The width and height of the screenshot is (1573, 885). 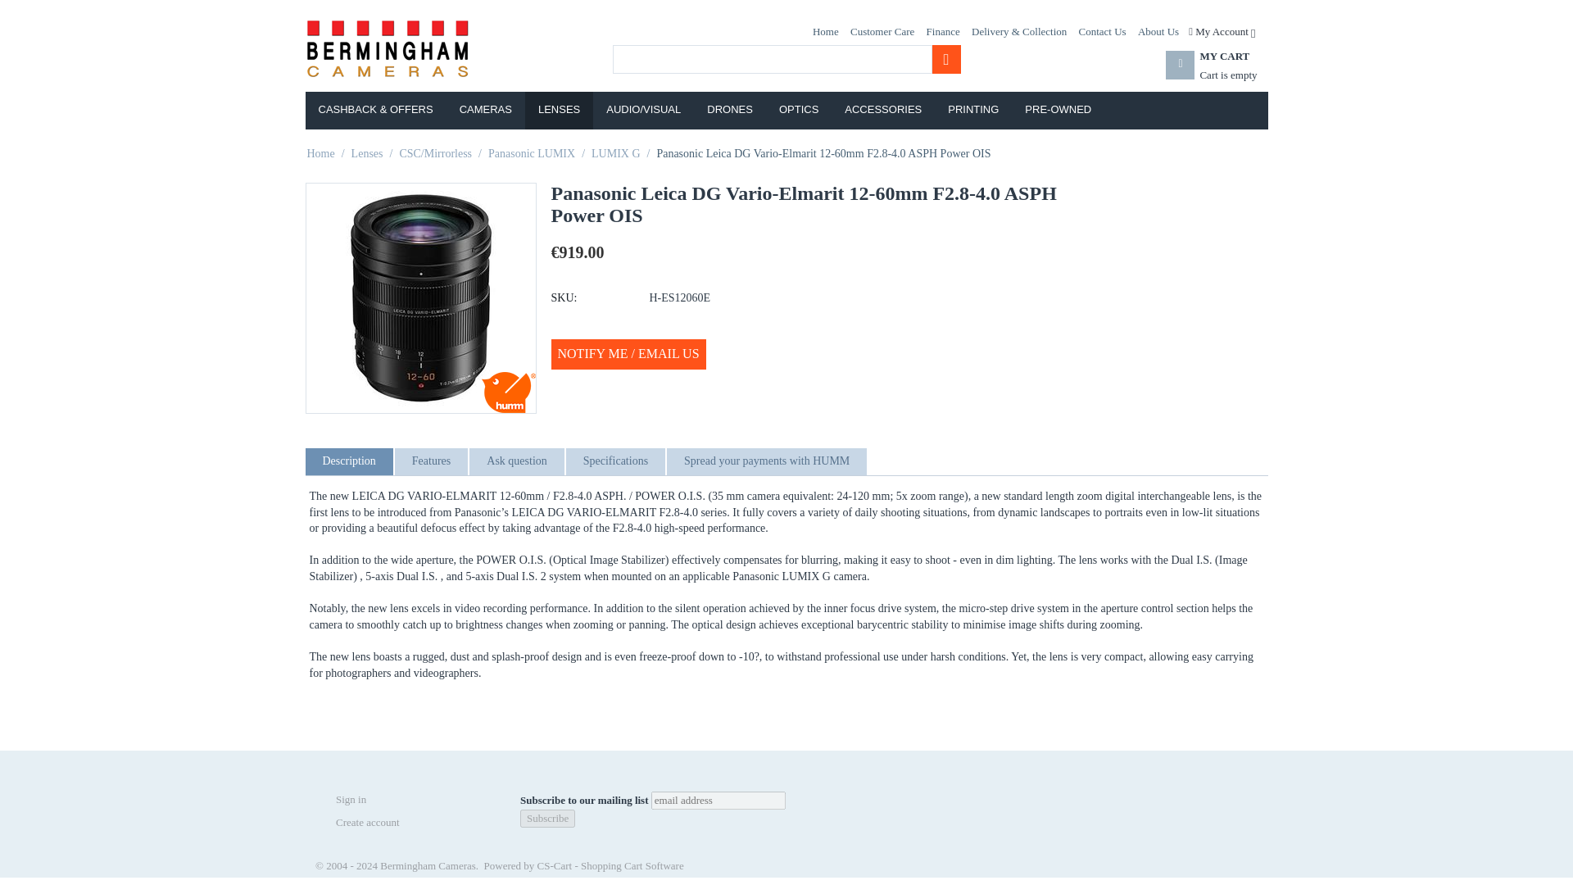 What do you see at coordinates (1103, 31) in the screenshot?
I see `Contact Us` at bounding box center [1103, 31].